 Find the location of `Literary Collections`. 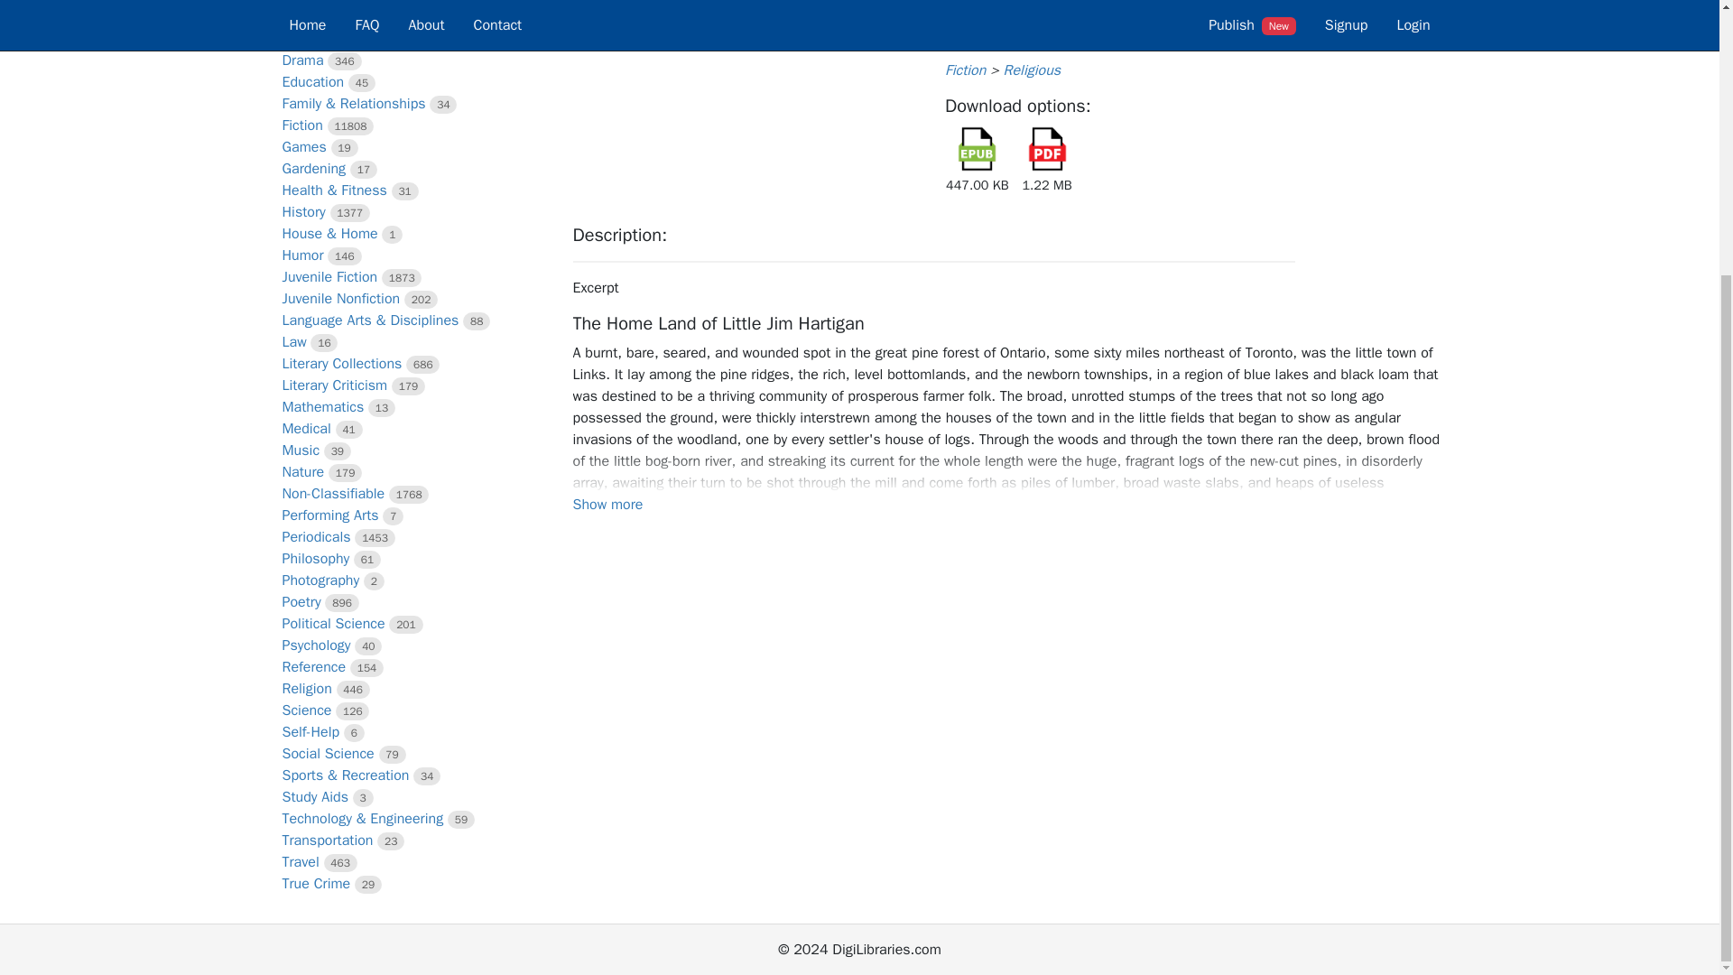

Literary Collections is located at coordinates (341, 363).